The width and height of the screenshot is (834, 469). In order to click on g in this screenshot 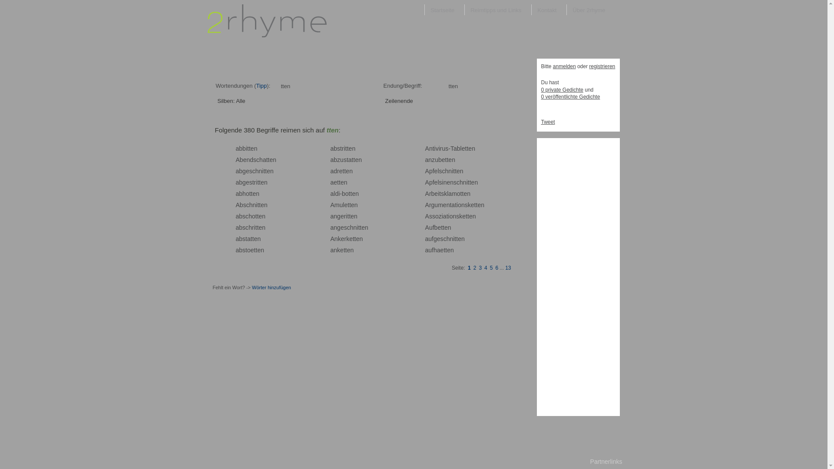, I will do `click(244, 171)`.